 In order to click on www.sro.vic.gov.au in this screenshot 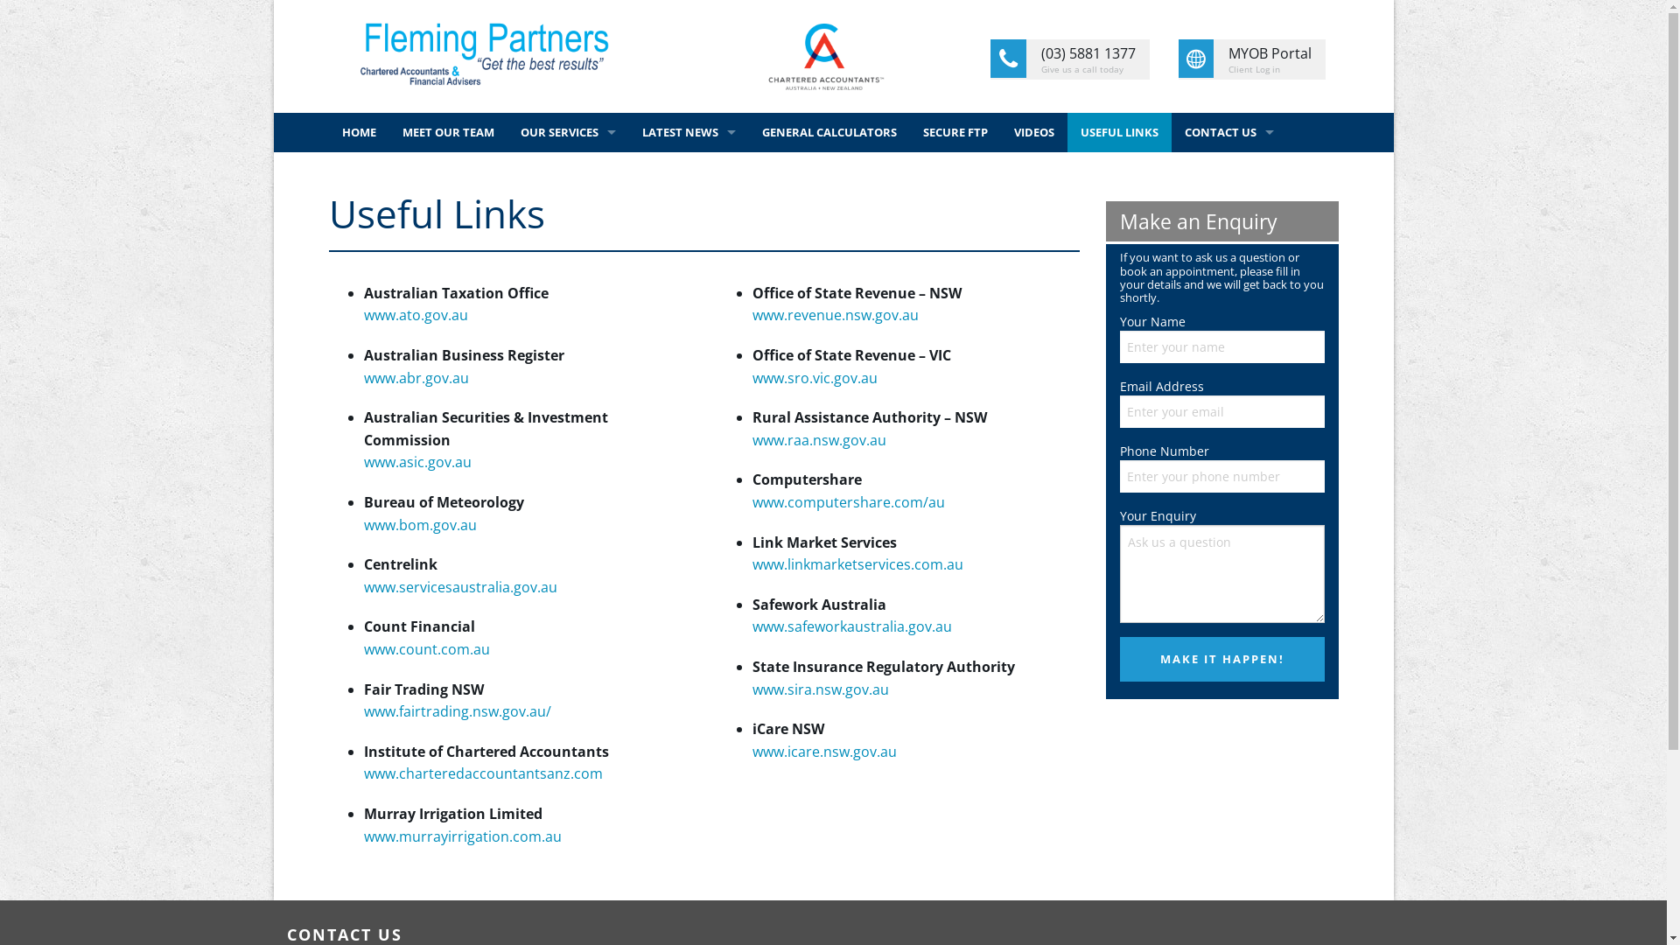, I will do `click(815, 378)`.